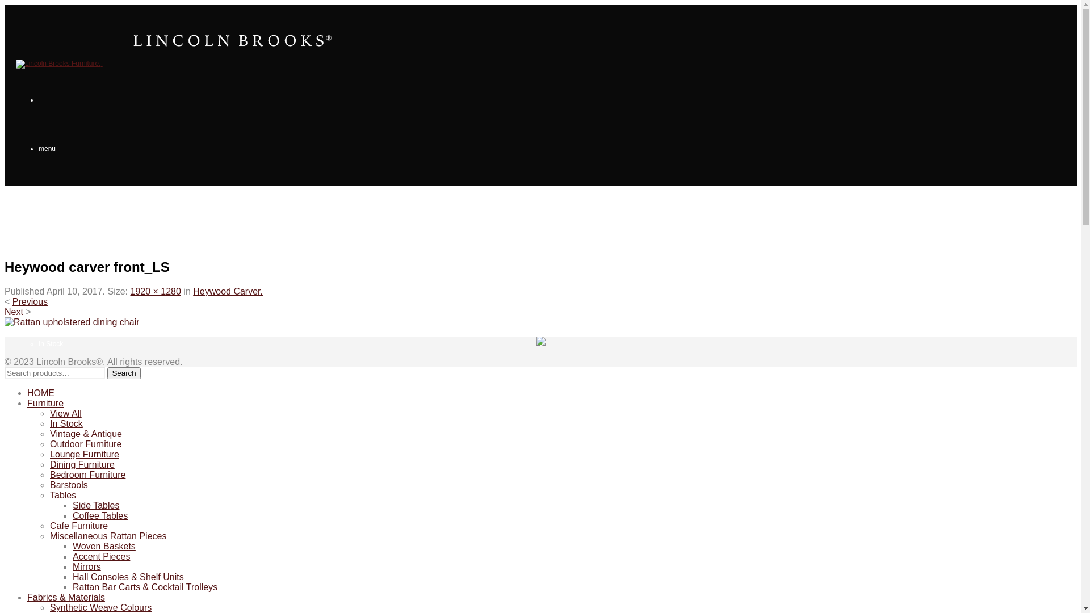  I want to click on Vintage & Antique, so click(86, 434).